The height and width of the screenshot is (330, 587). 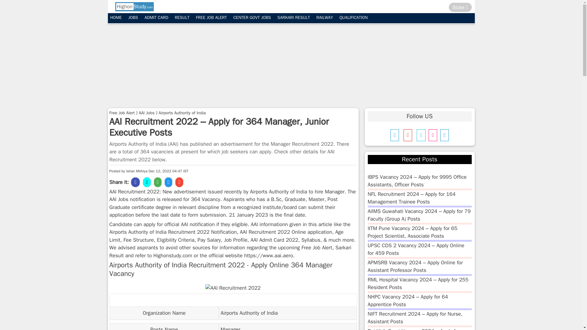 I want to click on FREE JOB ALERT, so click(x=212, y=18).